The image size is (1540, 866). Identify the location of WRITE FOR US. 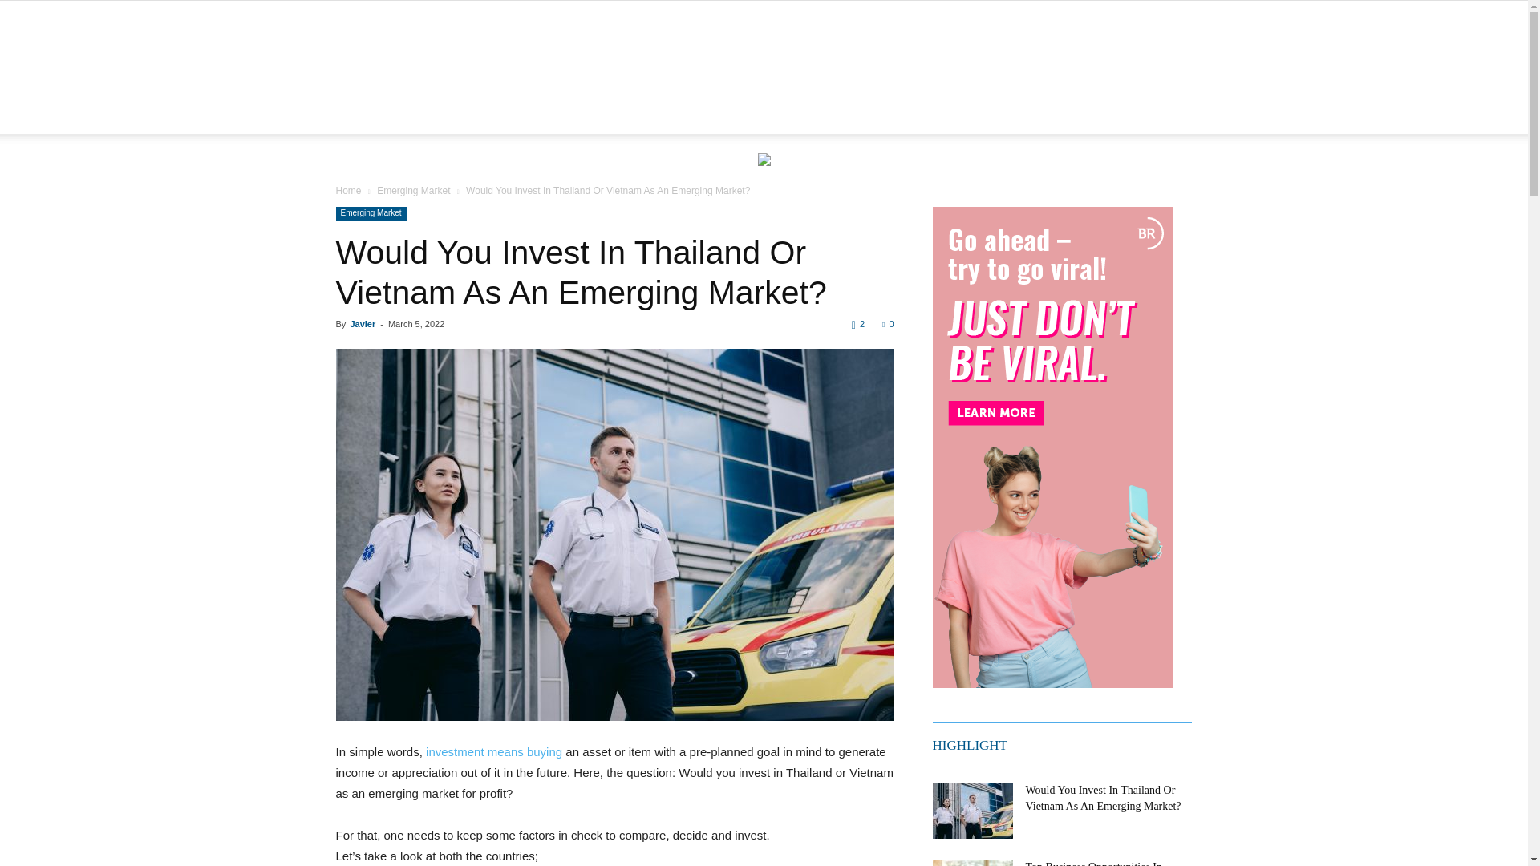
(722, 119).